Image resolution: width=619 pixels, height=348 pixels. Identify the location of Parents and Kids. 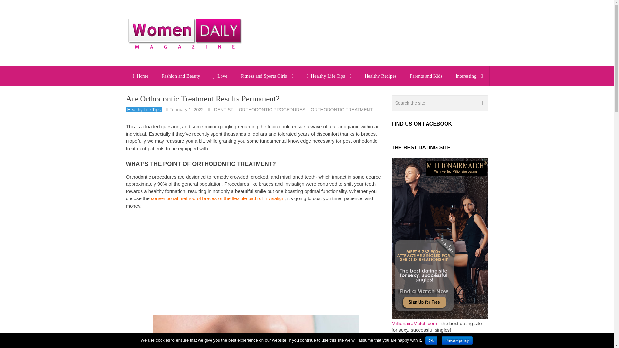
(426, 76).